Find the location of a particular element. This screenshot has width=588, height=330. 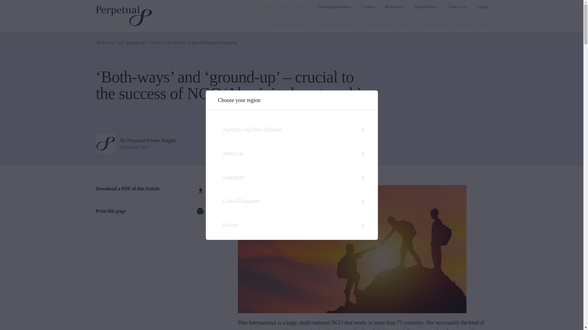

Wealth Management is located at coordinates (288, 24).